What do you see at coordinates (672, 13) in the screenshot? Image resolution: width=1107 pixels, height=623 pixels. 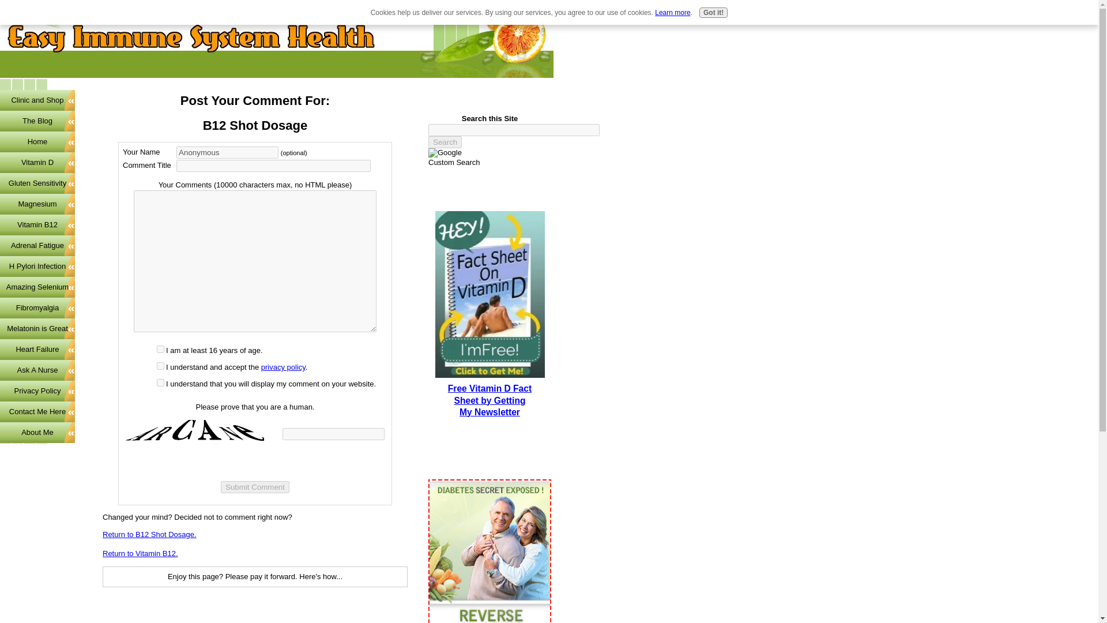 I see `Learn more` at bounding box center [672, 13].